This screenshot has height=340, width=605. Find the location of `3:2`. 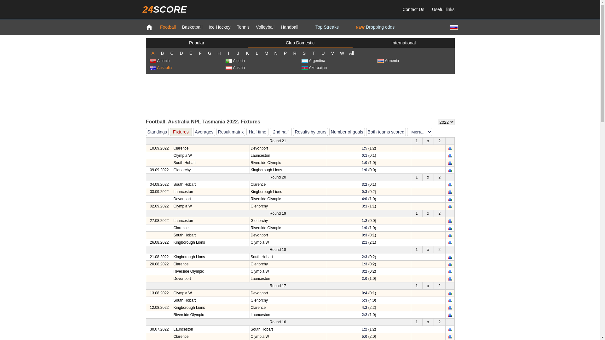

3:2 is located at coordinates (364, 271).